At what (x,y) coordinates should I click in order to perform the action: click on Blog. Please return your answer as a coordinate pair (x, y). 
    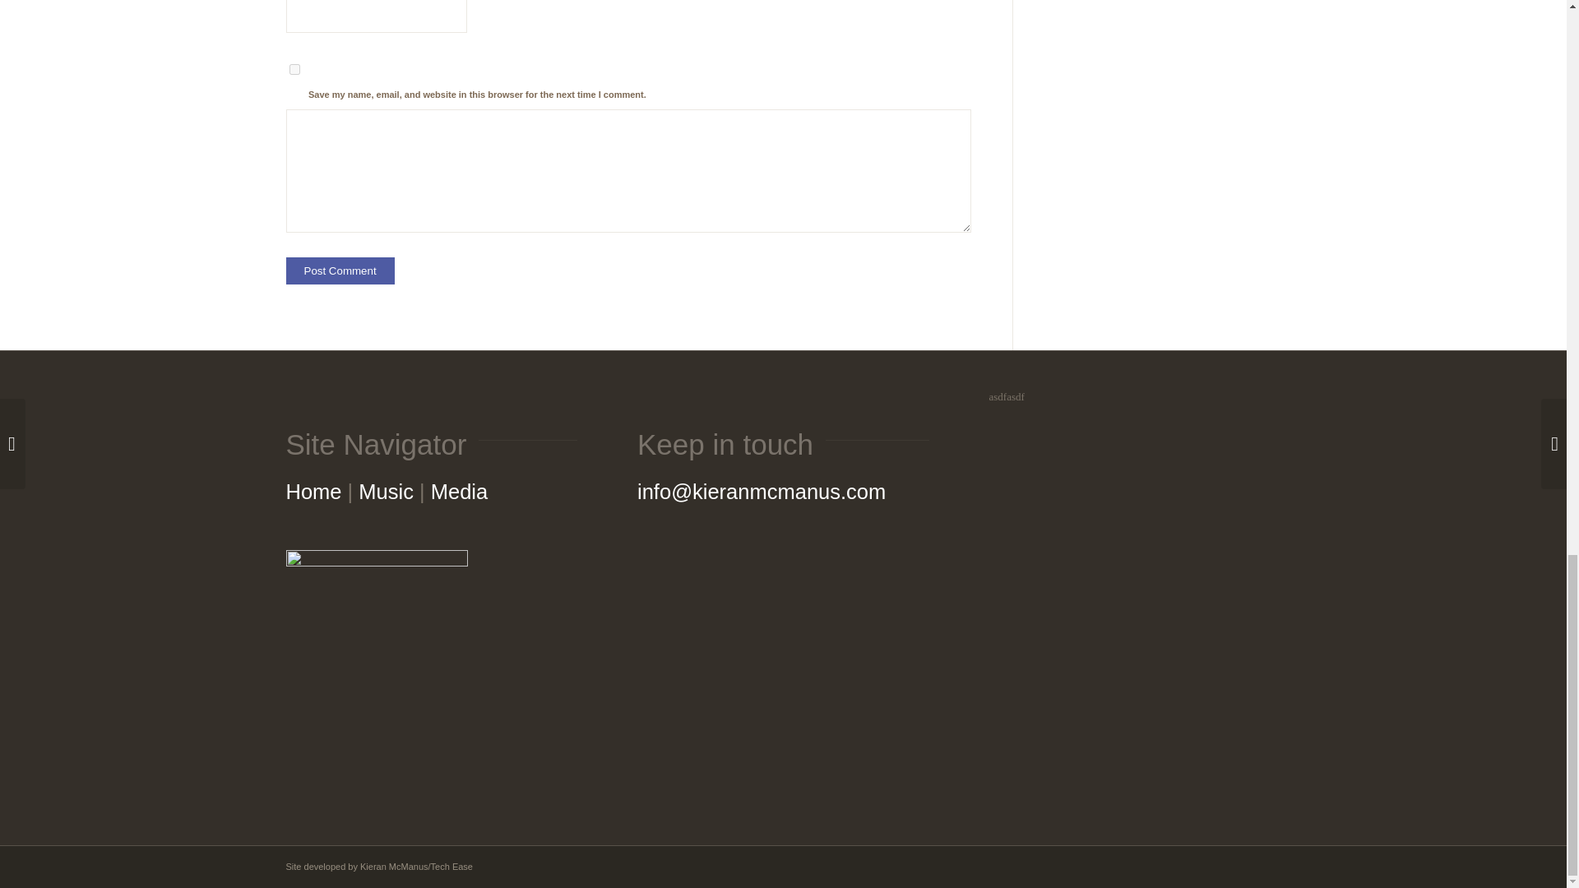
    Looking at the image, I should click on (459, 492).